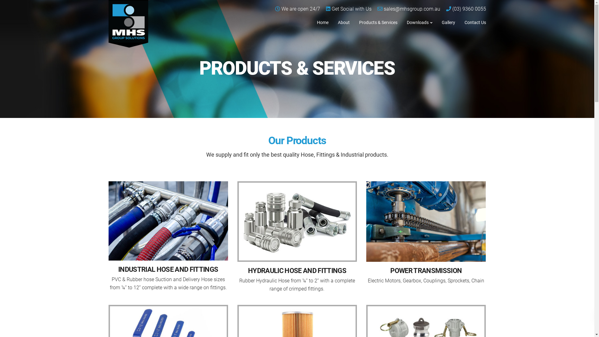 This screenshot has height=337, width=599. Describe the element at coordinates (412, 9) in the screenshot. I see `sales@mhsgroup.com.au` at that location.